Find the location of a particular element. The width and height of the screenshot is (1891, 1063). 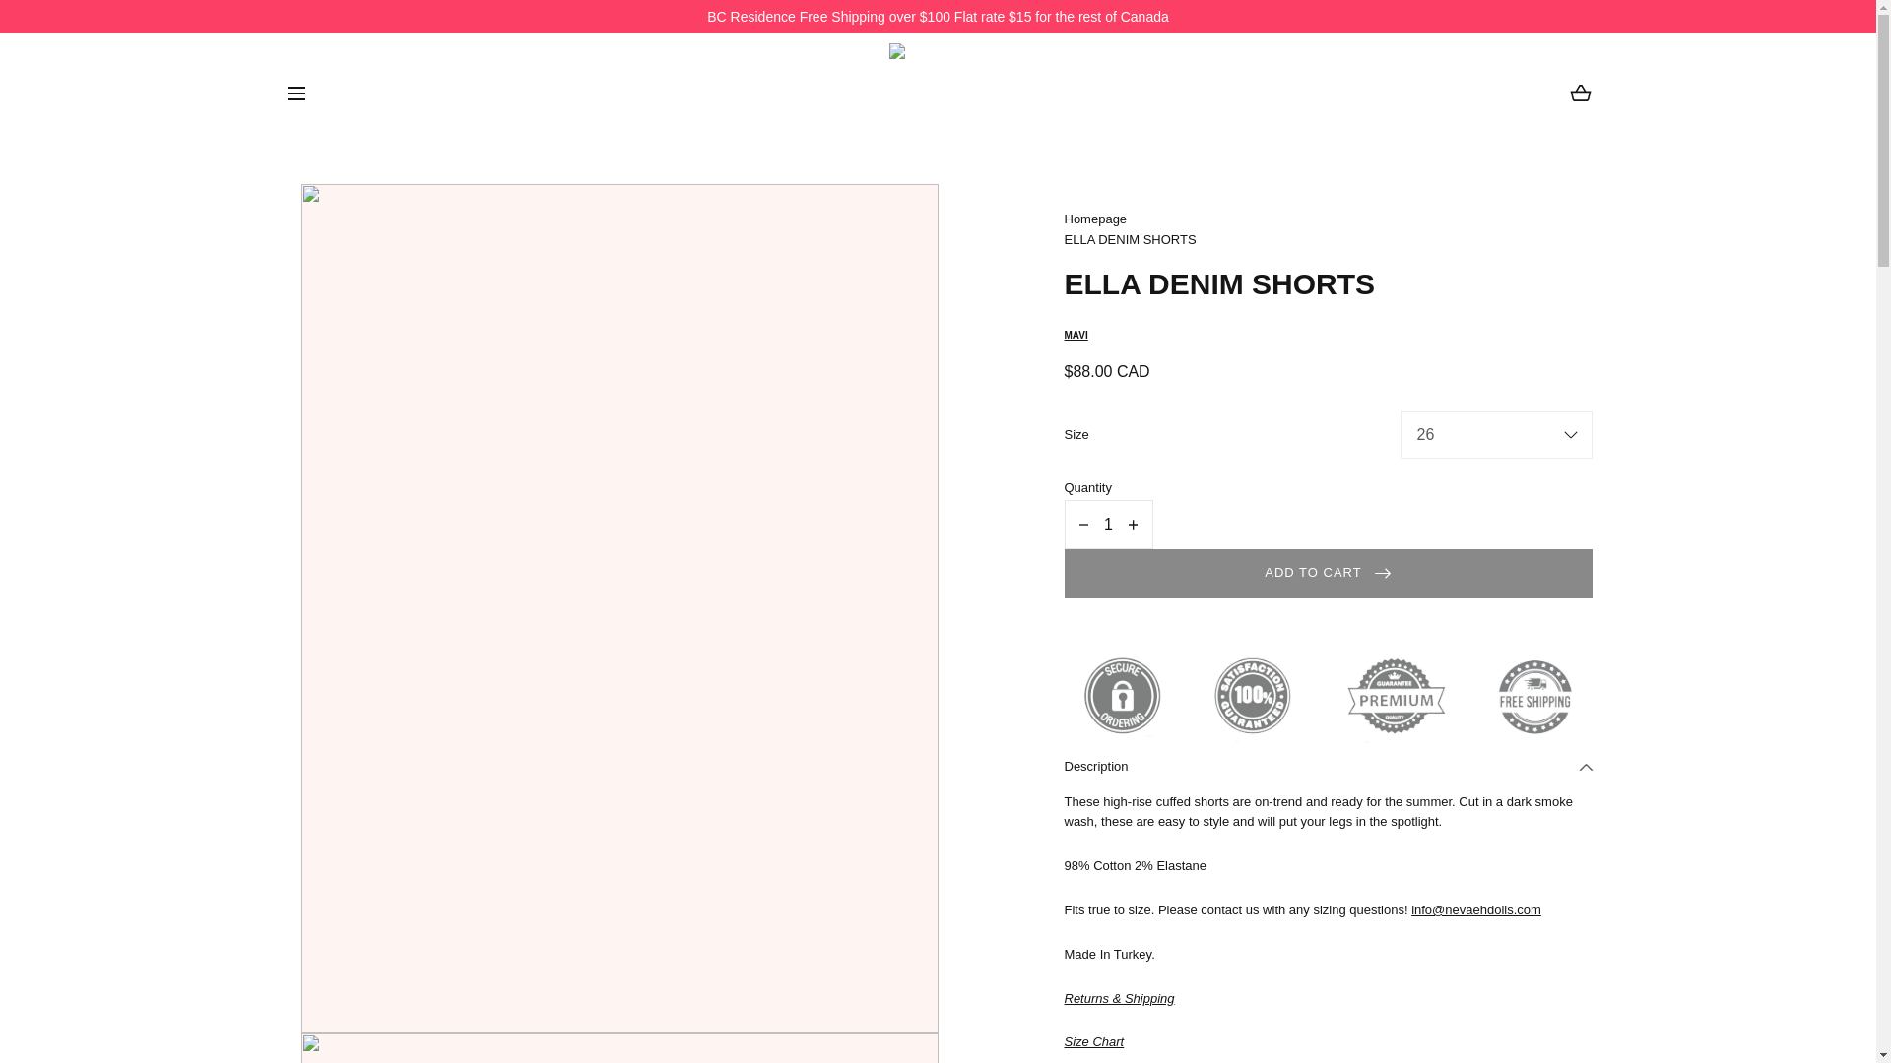

SKIP TO CONTENT is located at coordinates (104, 24).